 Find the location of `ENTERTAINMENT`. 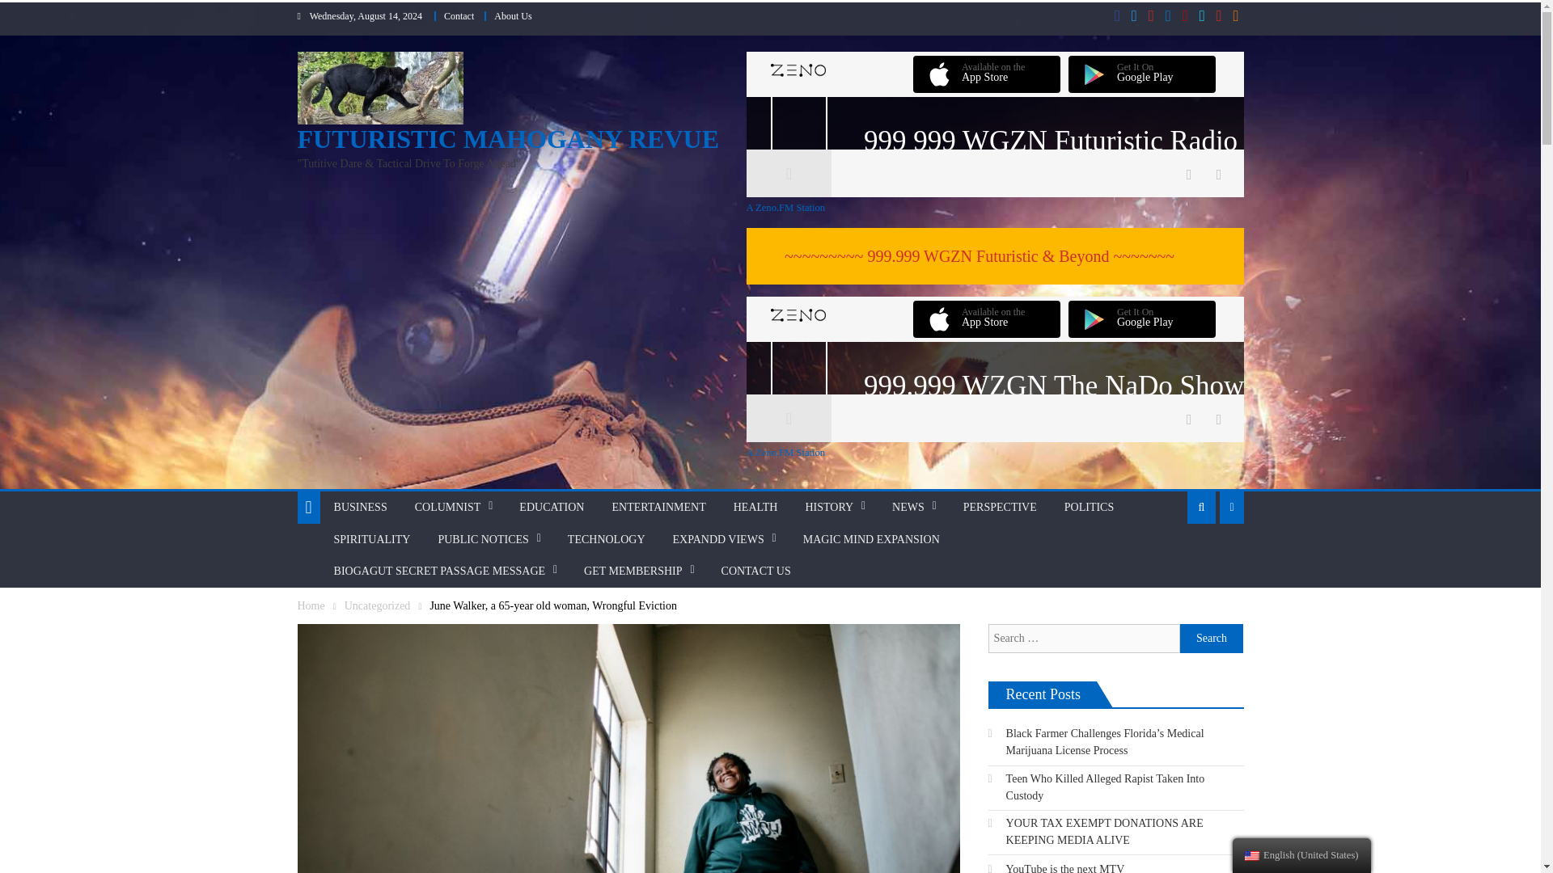

ENTERTAINMENT is located at coordinates (658, 508).